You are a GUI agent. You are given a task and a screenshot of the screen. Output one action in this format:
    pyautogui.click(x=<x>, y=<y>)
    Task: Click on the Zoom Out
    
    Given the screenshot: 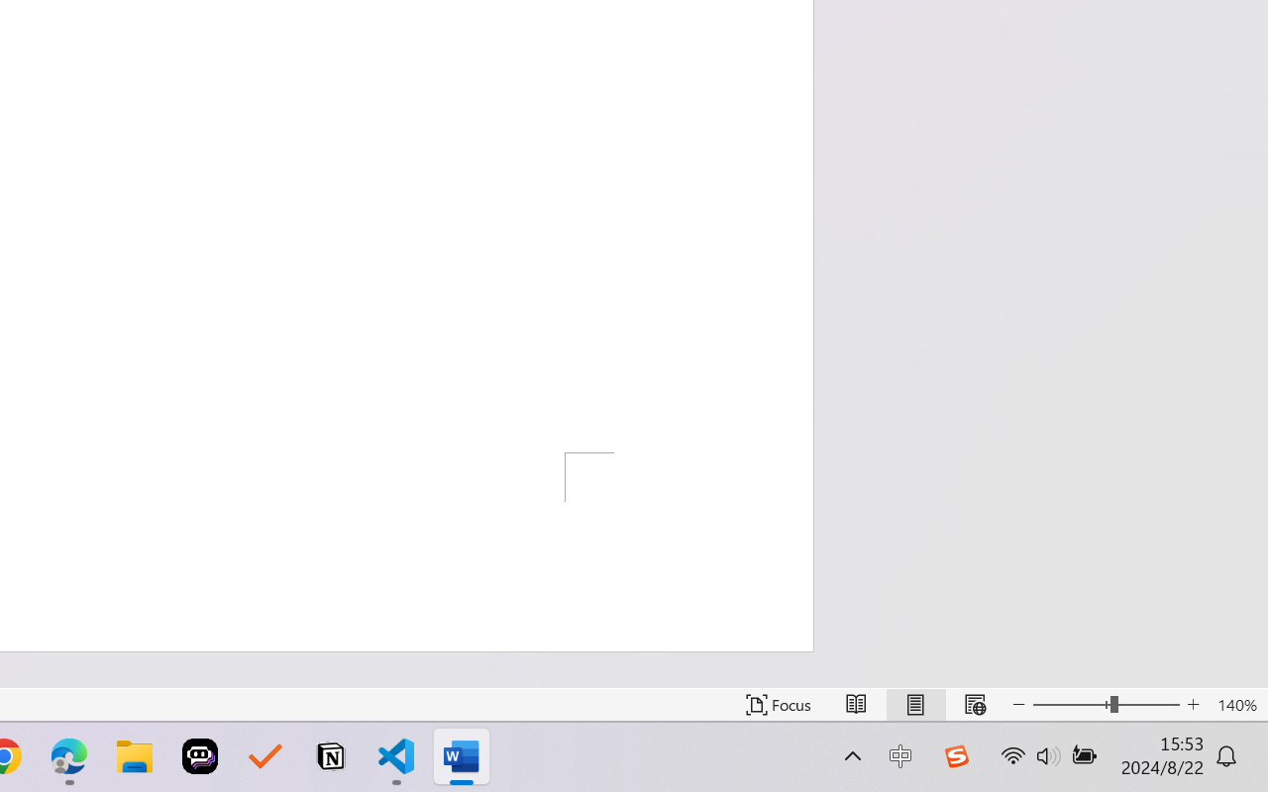 What is the action you would take?
    pyautogui.click(x=1071, y=705)
    